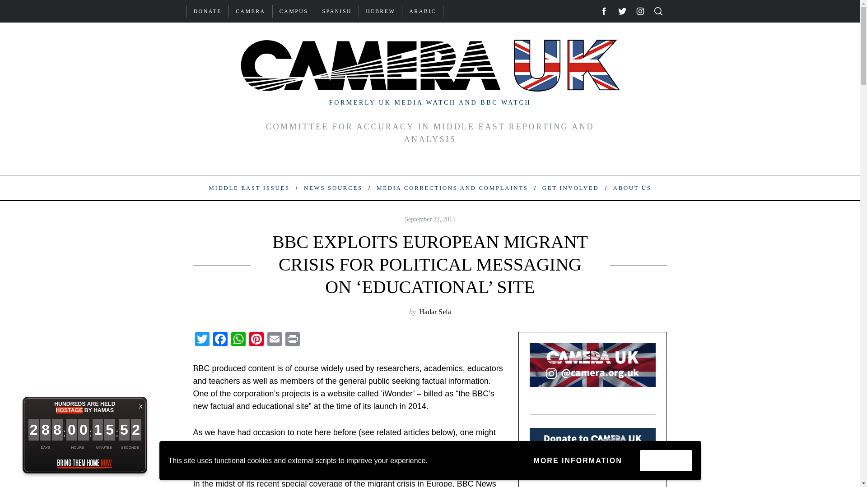 The image size is (867, 487). I want to click on Email, so click(274, 340).